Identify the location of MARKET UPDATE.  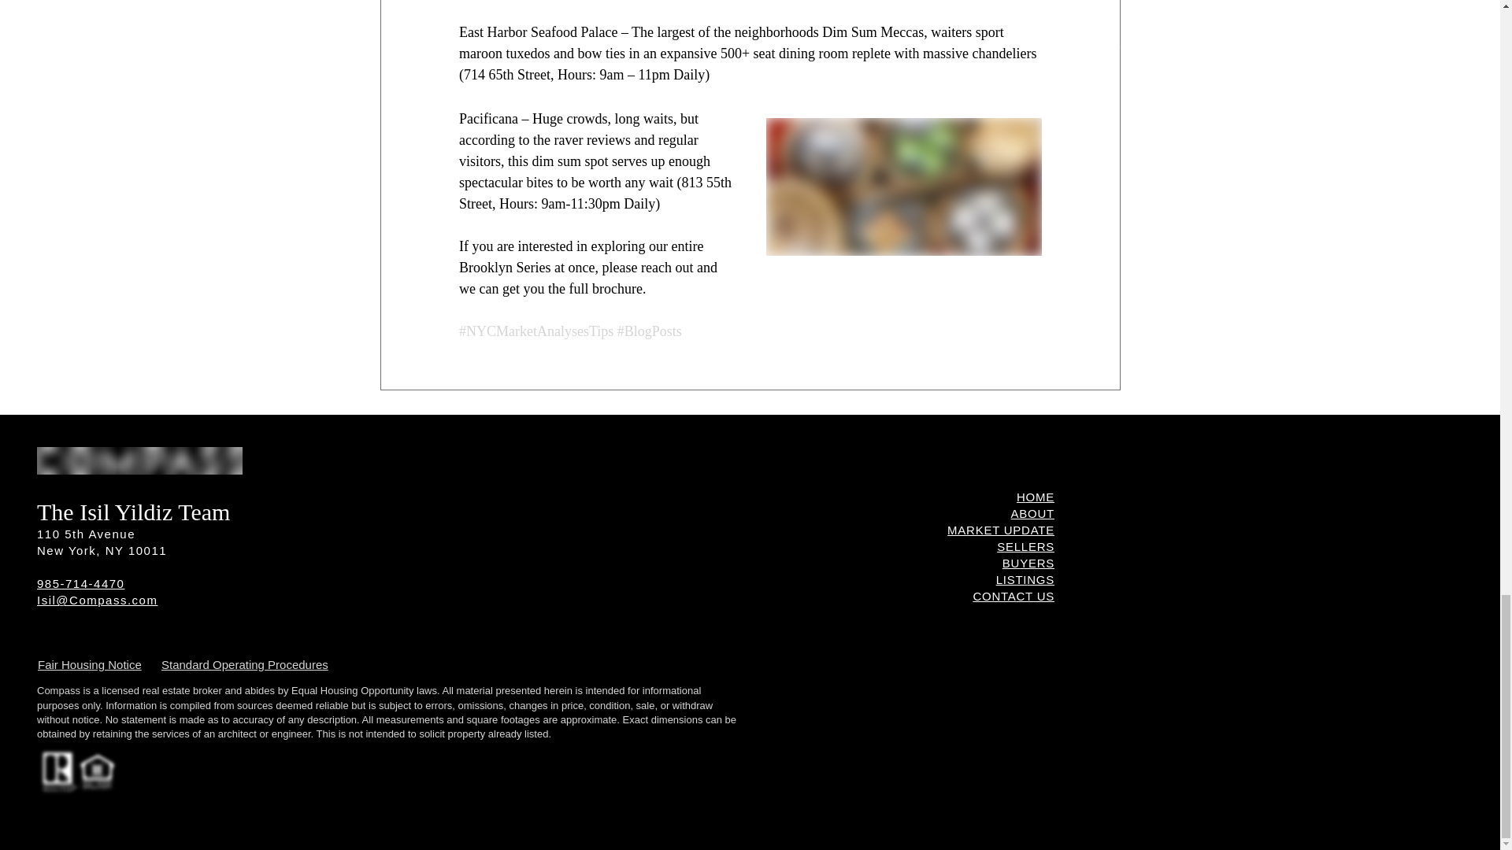
(1000, 530).